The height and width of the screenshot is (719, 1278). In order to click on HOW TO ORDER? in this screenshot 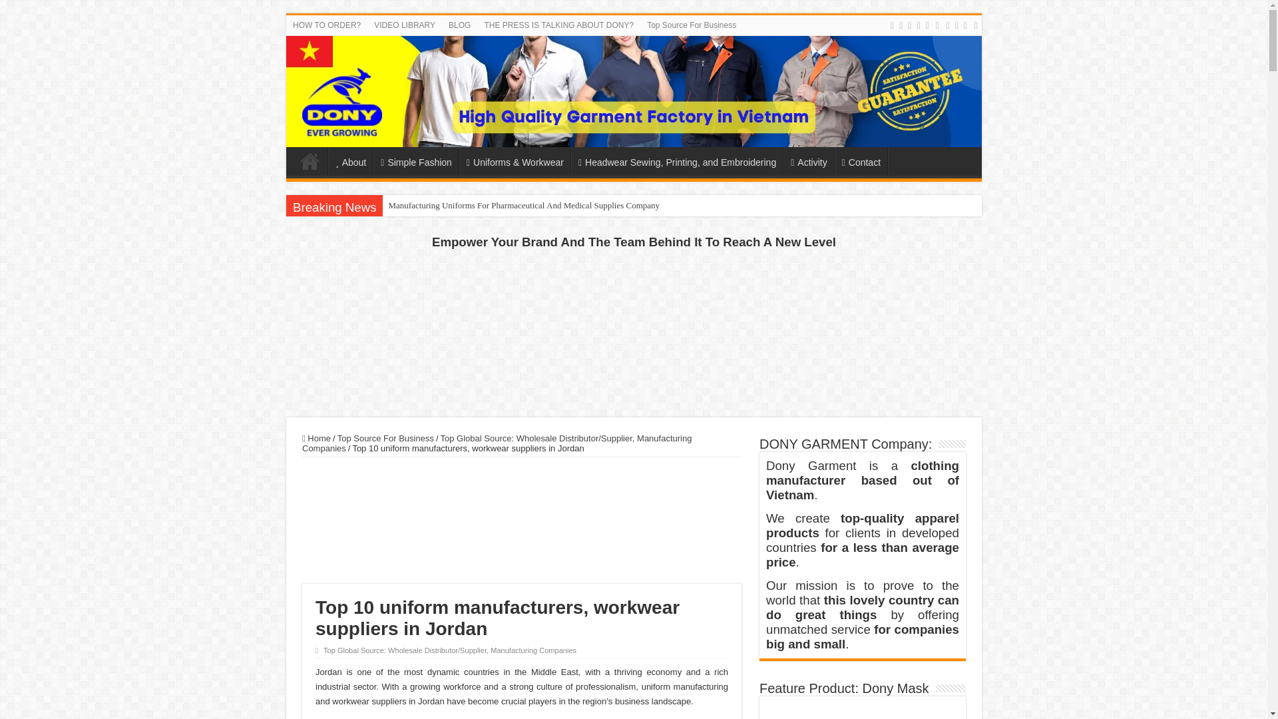, I will do `click(327, 25)`.